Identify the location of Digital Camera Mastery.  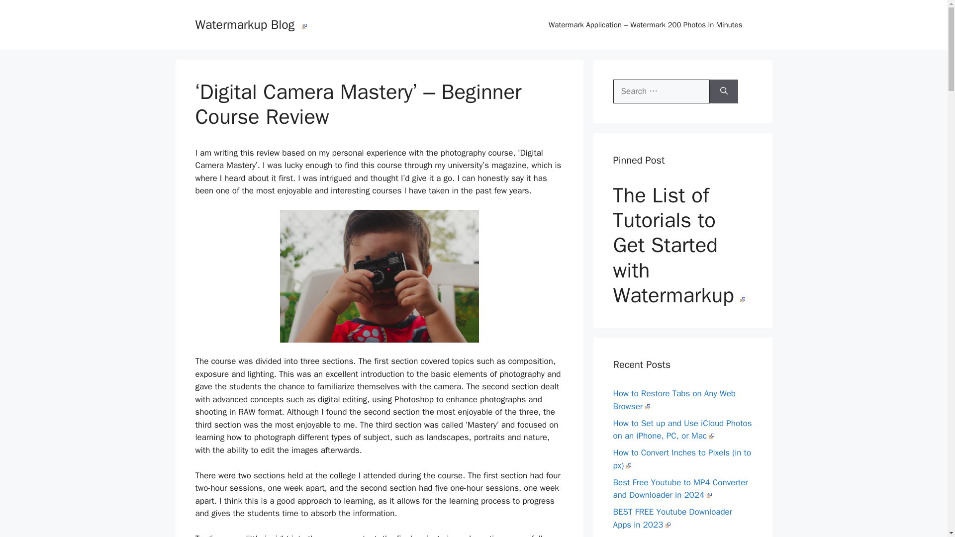
(379, 276).